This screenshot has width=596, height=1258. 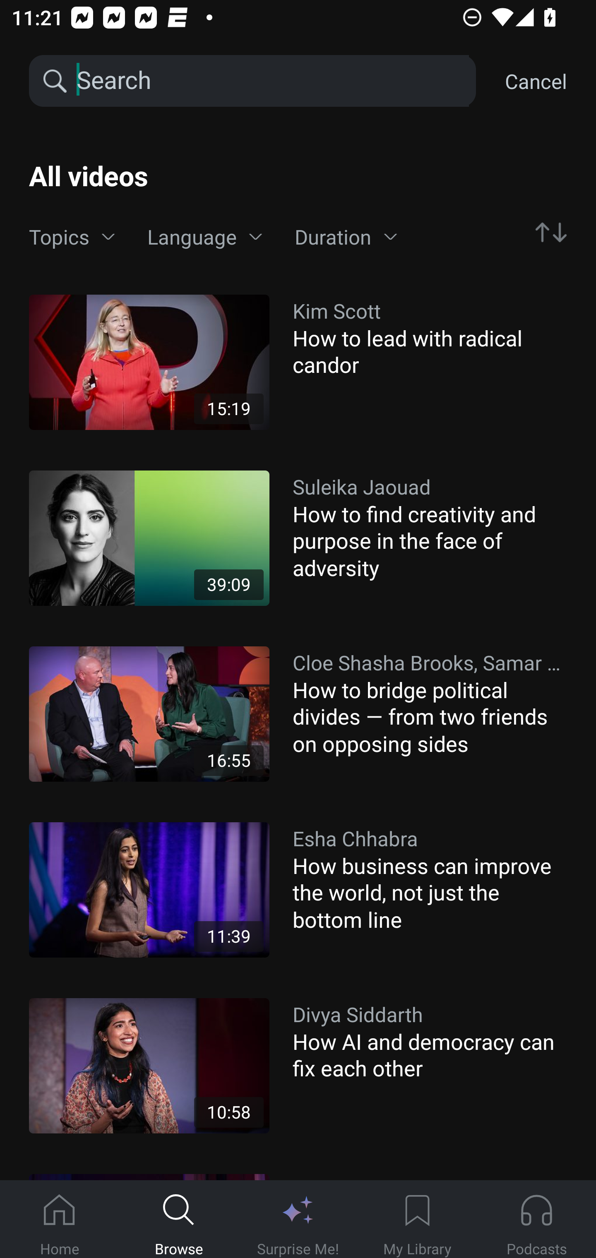 What do you see at coordinates (179, 1220) in the screenshot?
I see `Browse` at bounding box center [179, 1220].